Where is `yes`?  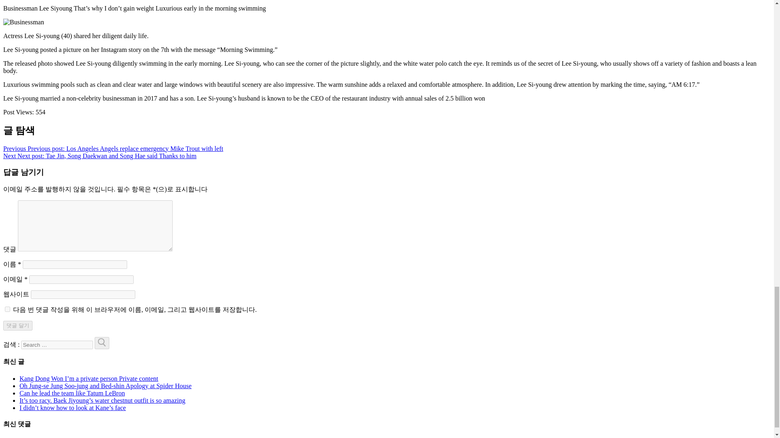 yes is located at coordinates (7, 309).